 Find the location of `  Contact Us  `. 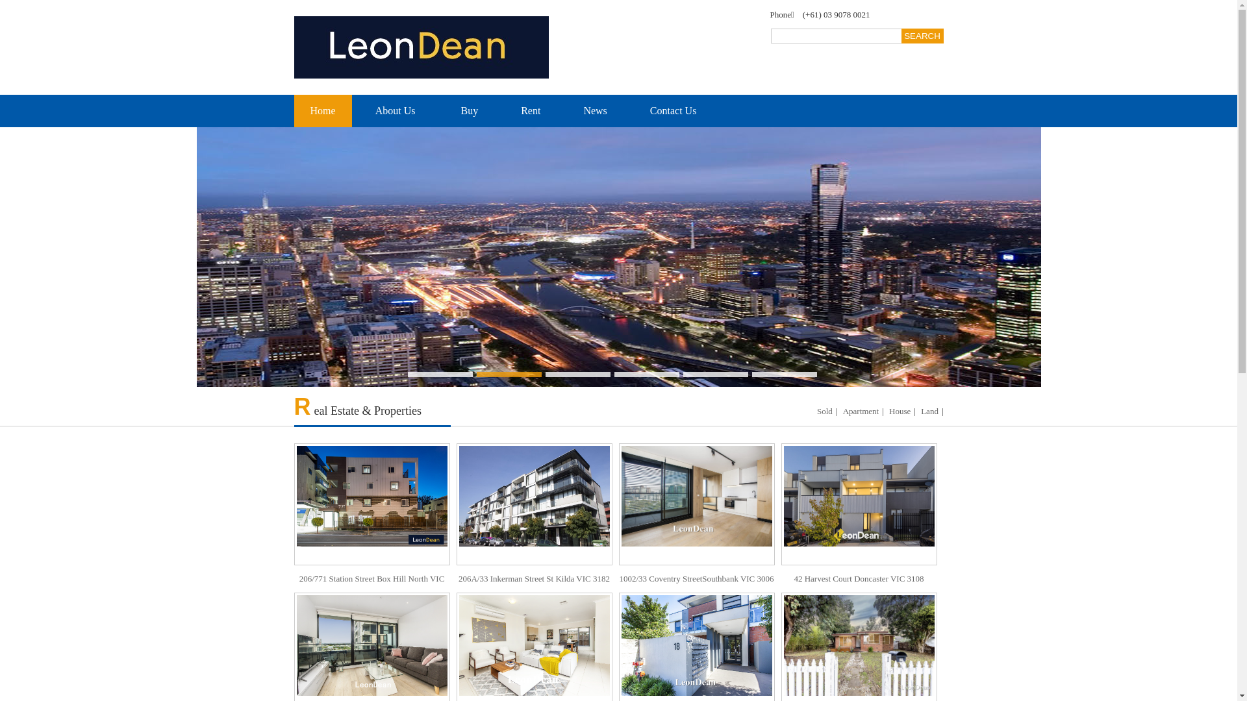

  Contact Us   is located at coordinates (674, 111).